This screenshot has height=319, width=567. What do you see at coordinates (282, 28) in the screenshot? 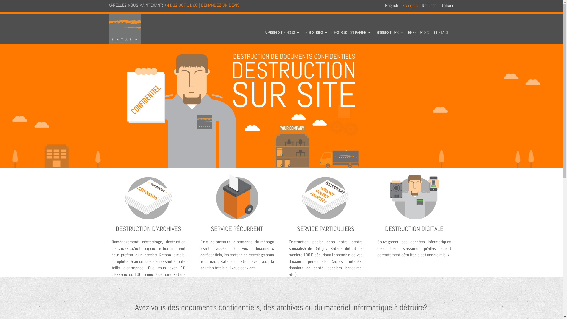
I see `A PROPOS DE NOUS` at bounding box center [282, 28].